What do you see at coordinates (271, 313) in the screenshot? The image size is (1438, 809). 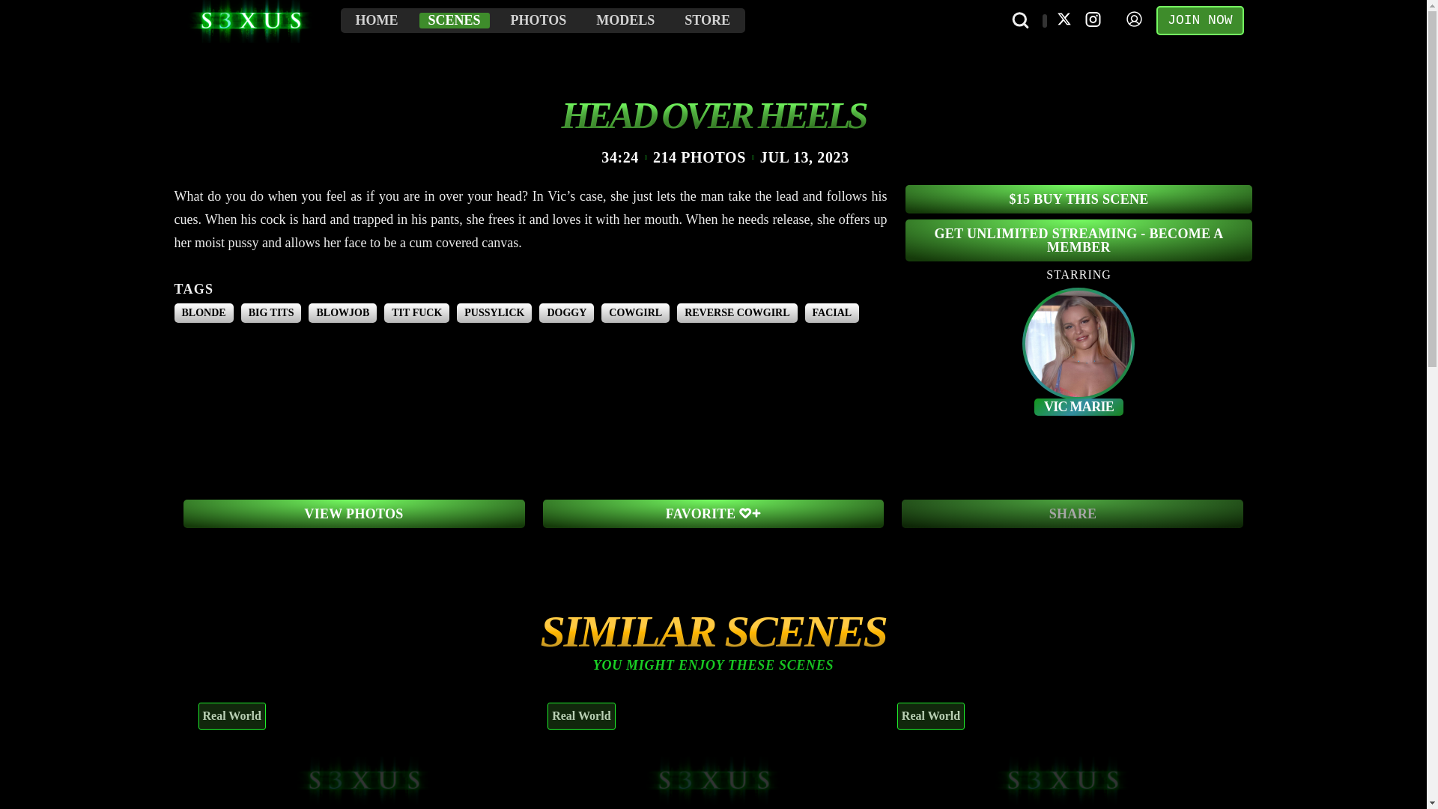 I see `BIG TITS` at bounding box center [271, 313].